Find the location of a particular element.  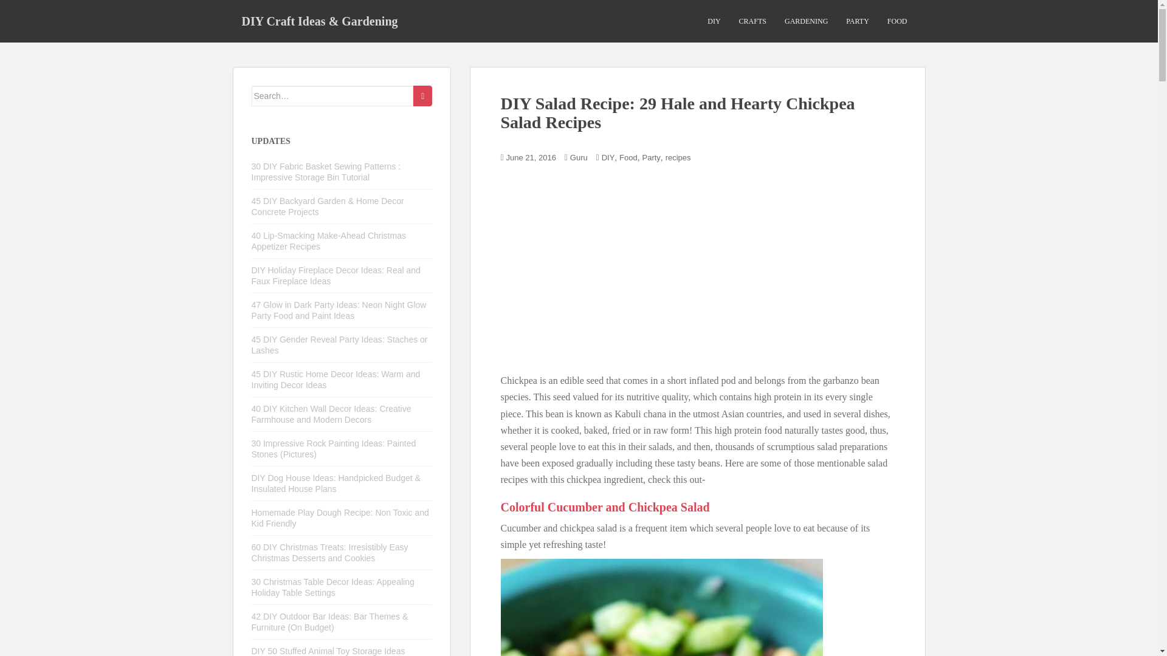

Party is located at coordinates (652, 157).